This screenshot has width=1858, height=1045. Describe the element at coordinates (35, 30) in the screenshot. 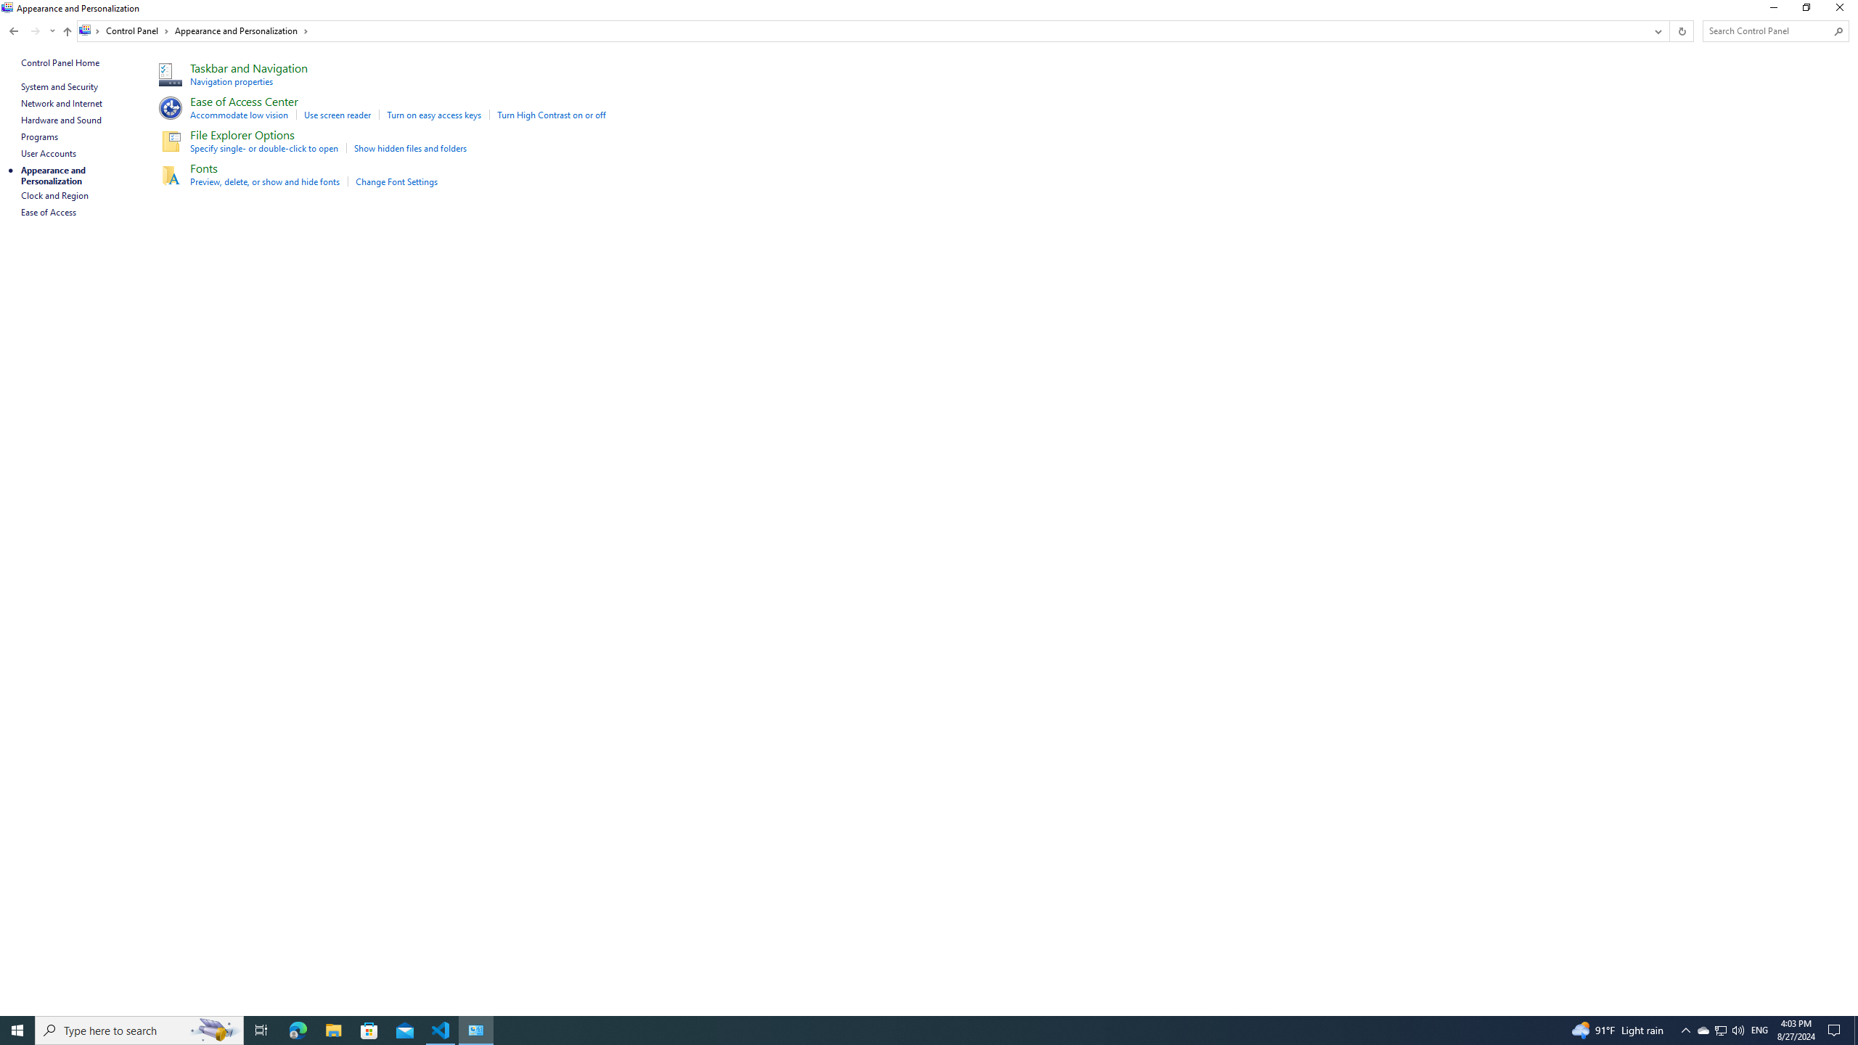

I see `Forward (Alt + Right Arrow)` at that location.